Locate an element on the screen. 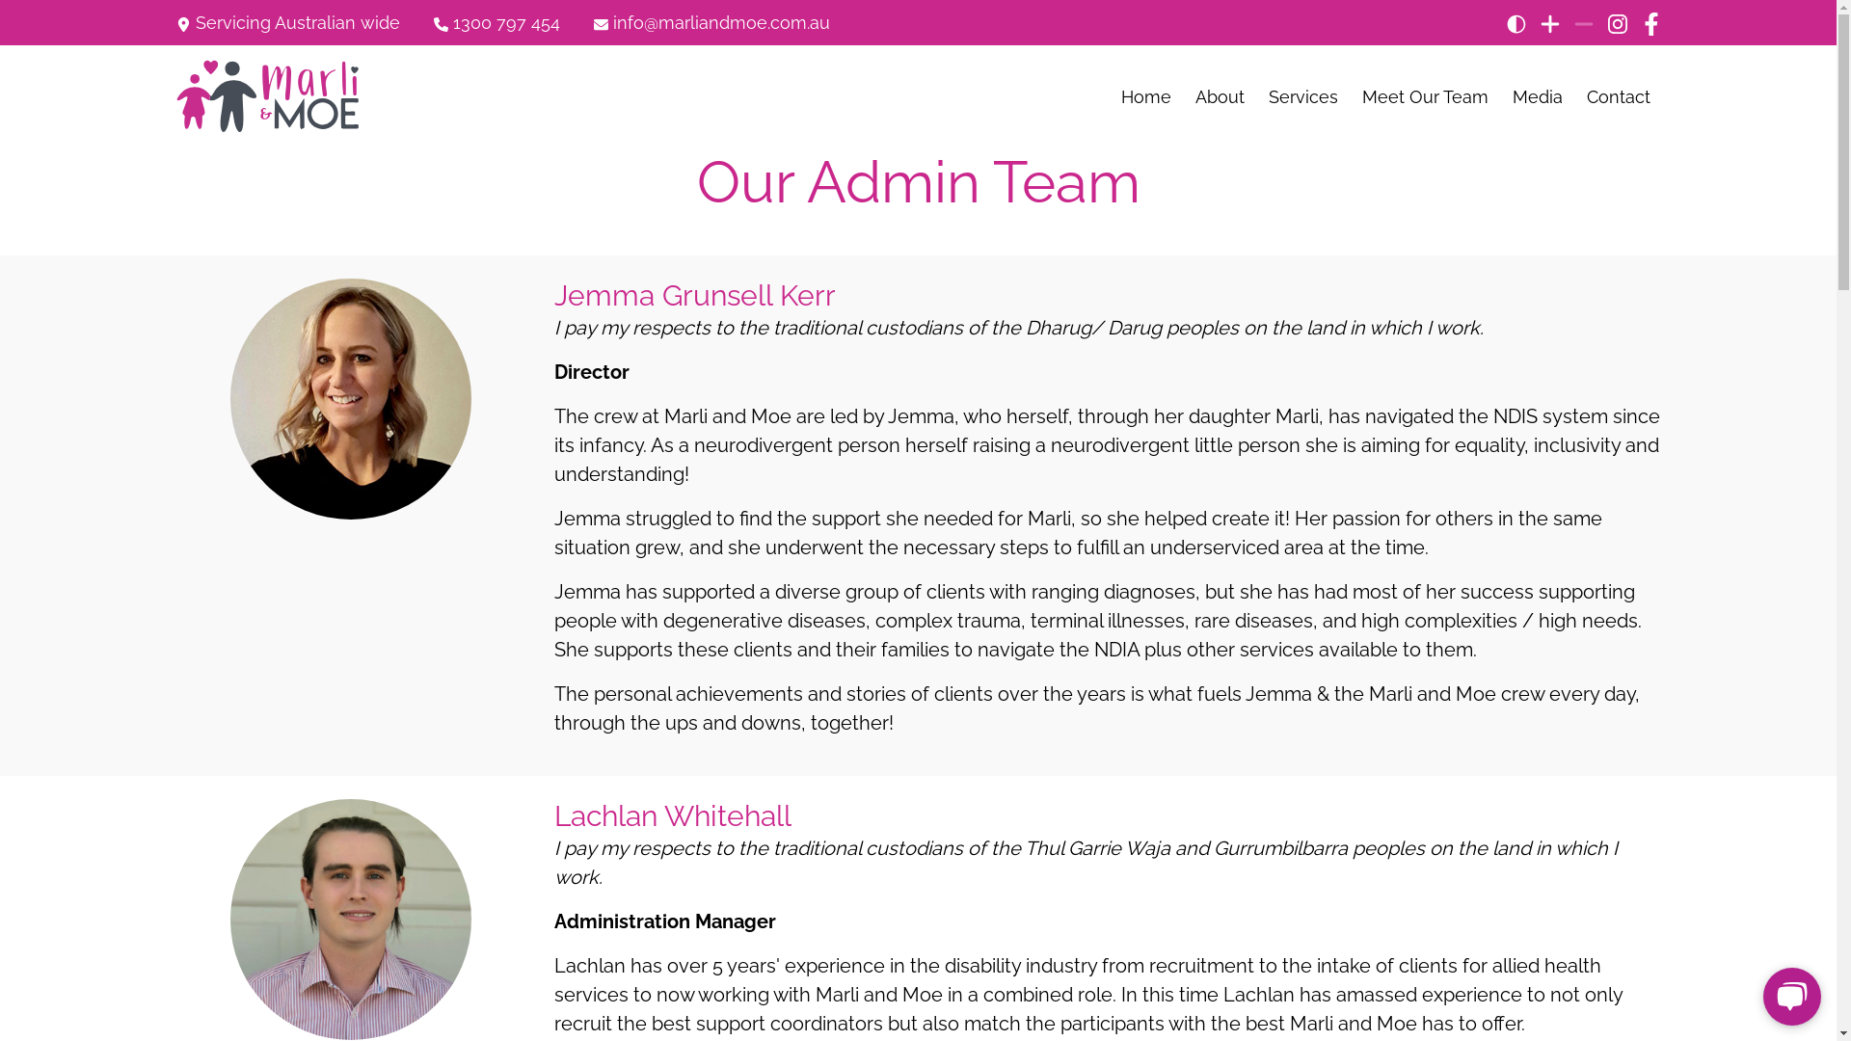 The width and height of the screenshot is (1851, 1041). Contact is located at coordinates (1619, 96).